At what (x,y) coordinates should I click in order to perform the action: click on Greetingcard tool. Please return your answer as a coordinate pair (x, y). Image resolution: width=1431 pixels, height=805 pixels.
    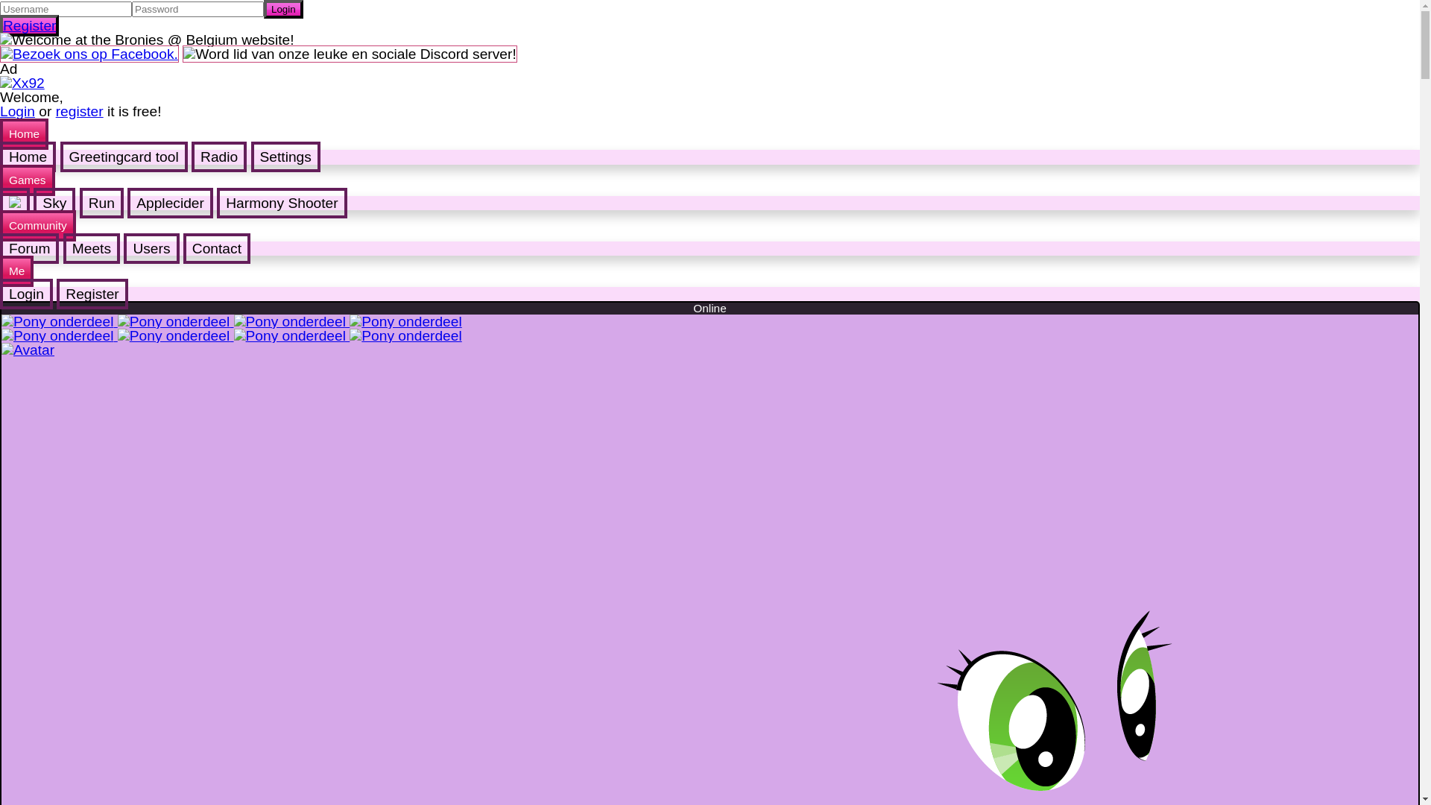
    Looking at the image, I should click on (124, 157).